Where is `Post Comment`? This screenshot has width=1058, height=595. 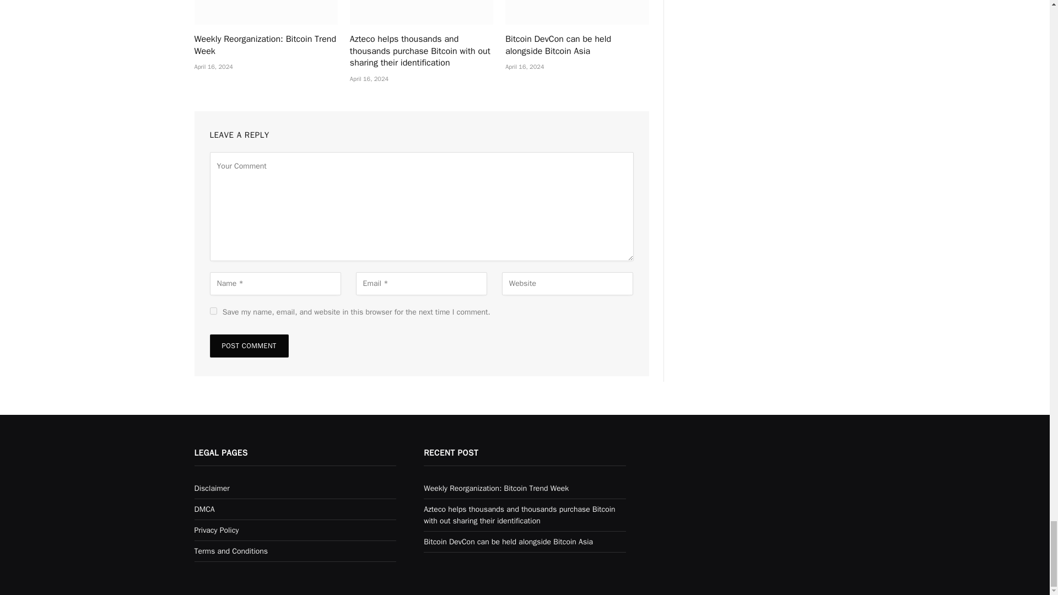
Post Comment is located at coordinates (249, 346).